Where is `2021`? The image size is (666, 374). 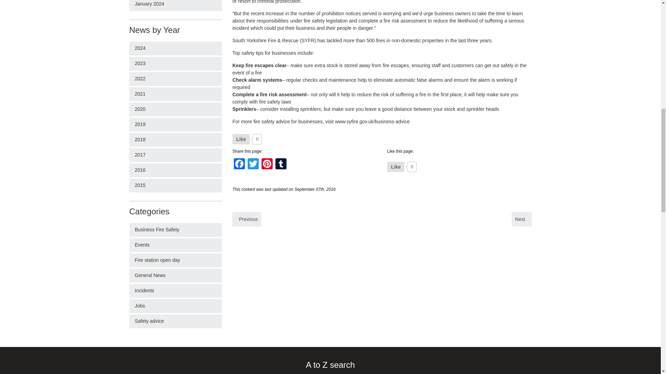 2021 is located at coordinates (176, 94).